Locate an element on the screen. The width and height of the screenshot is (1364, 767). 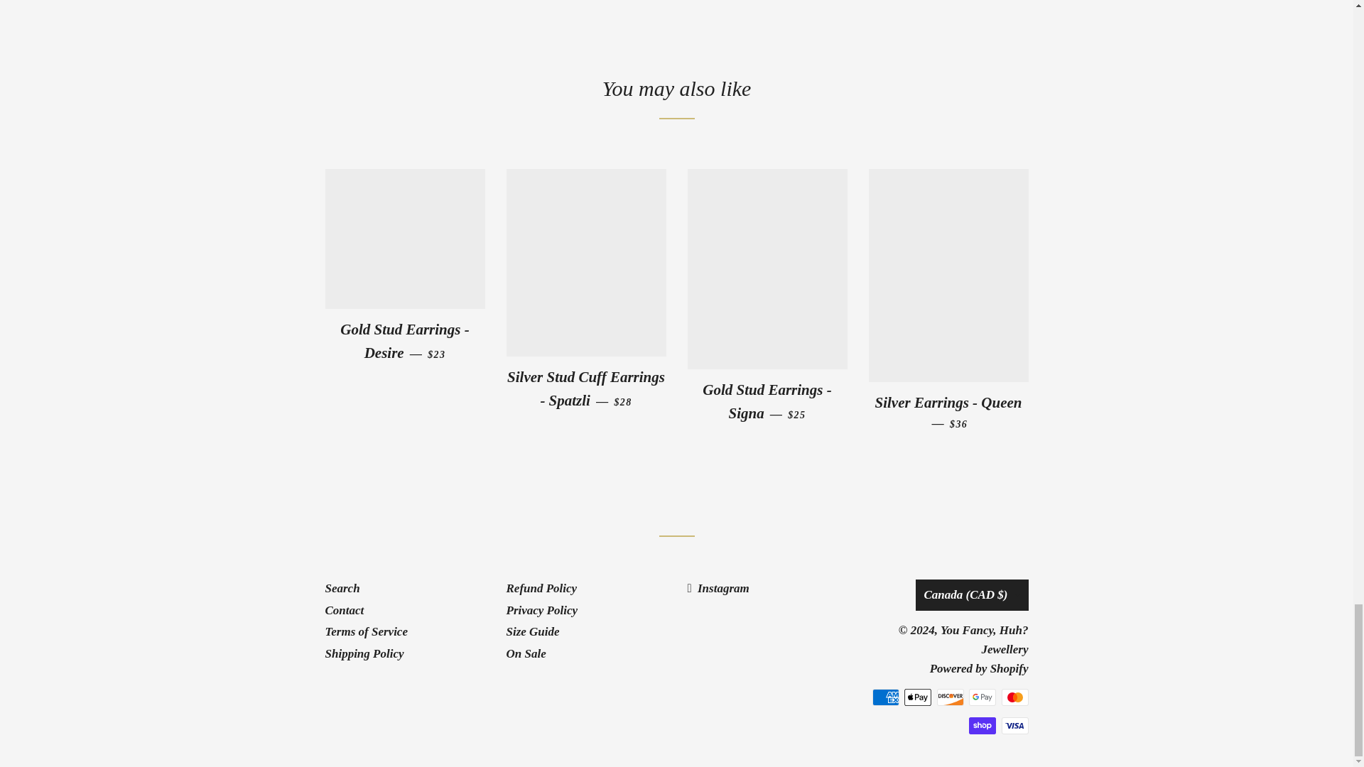
Visa is located at coordinates (1014, 725).